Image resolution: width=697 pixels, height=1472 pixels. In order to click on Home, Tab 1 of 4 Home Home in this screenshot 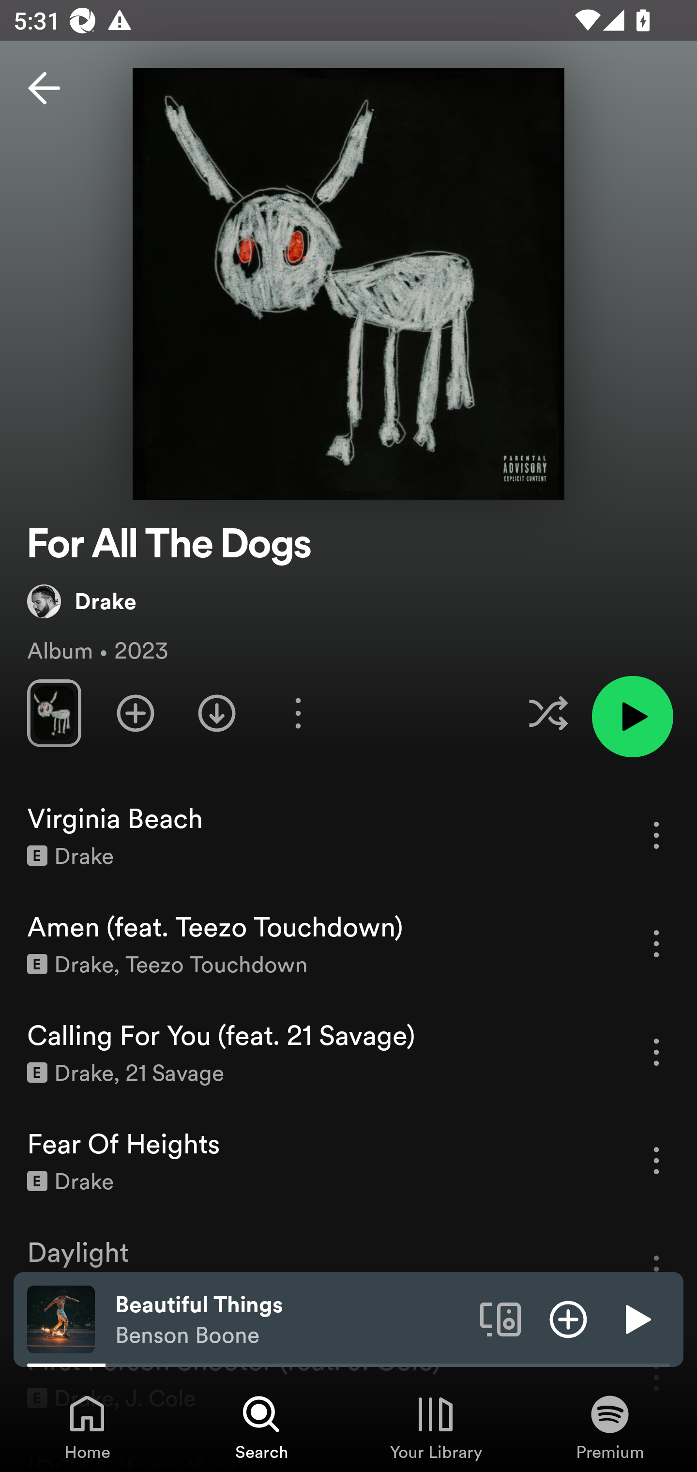, I will do `click(87, 1426)`.